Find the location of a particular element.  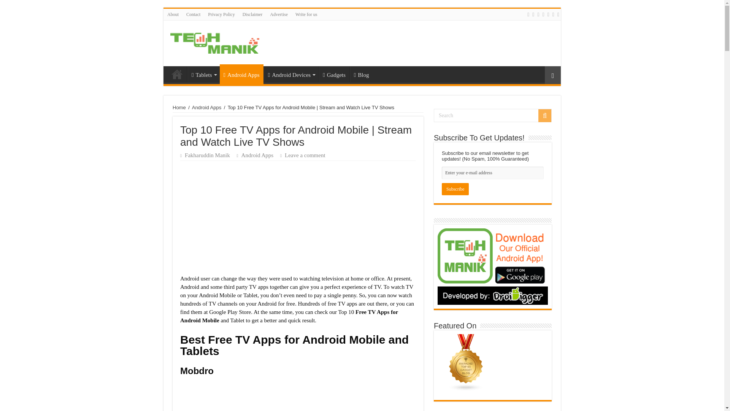

Disclaimer is located at coordinates (252, 14).